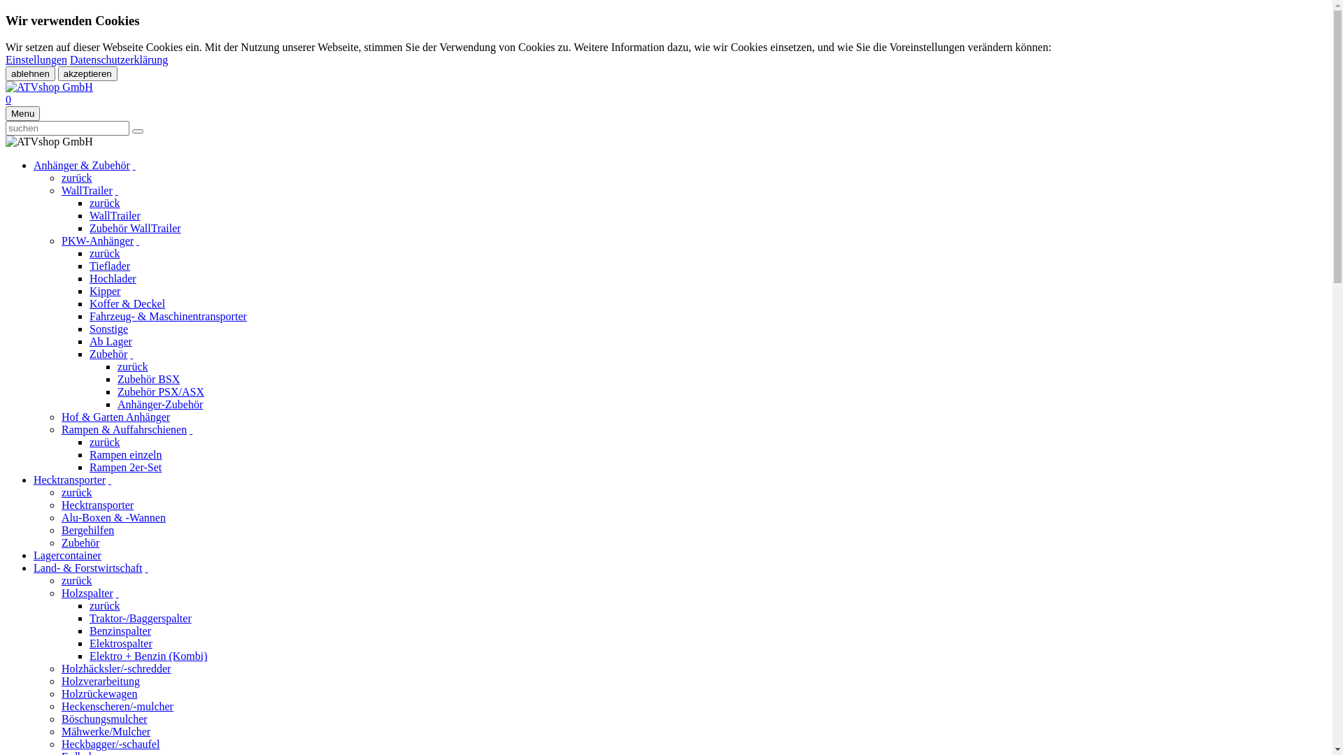 This screenshot has height=755, width=1343. Describe the element at coordinates (98, 505) in the screenshot. I see `Hecktransporter` at that location.